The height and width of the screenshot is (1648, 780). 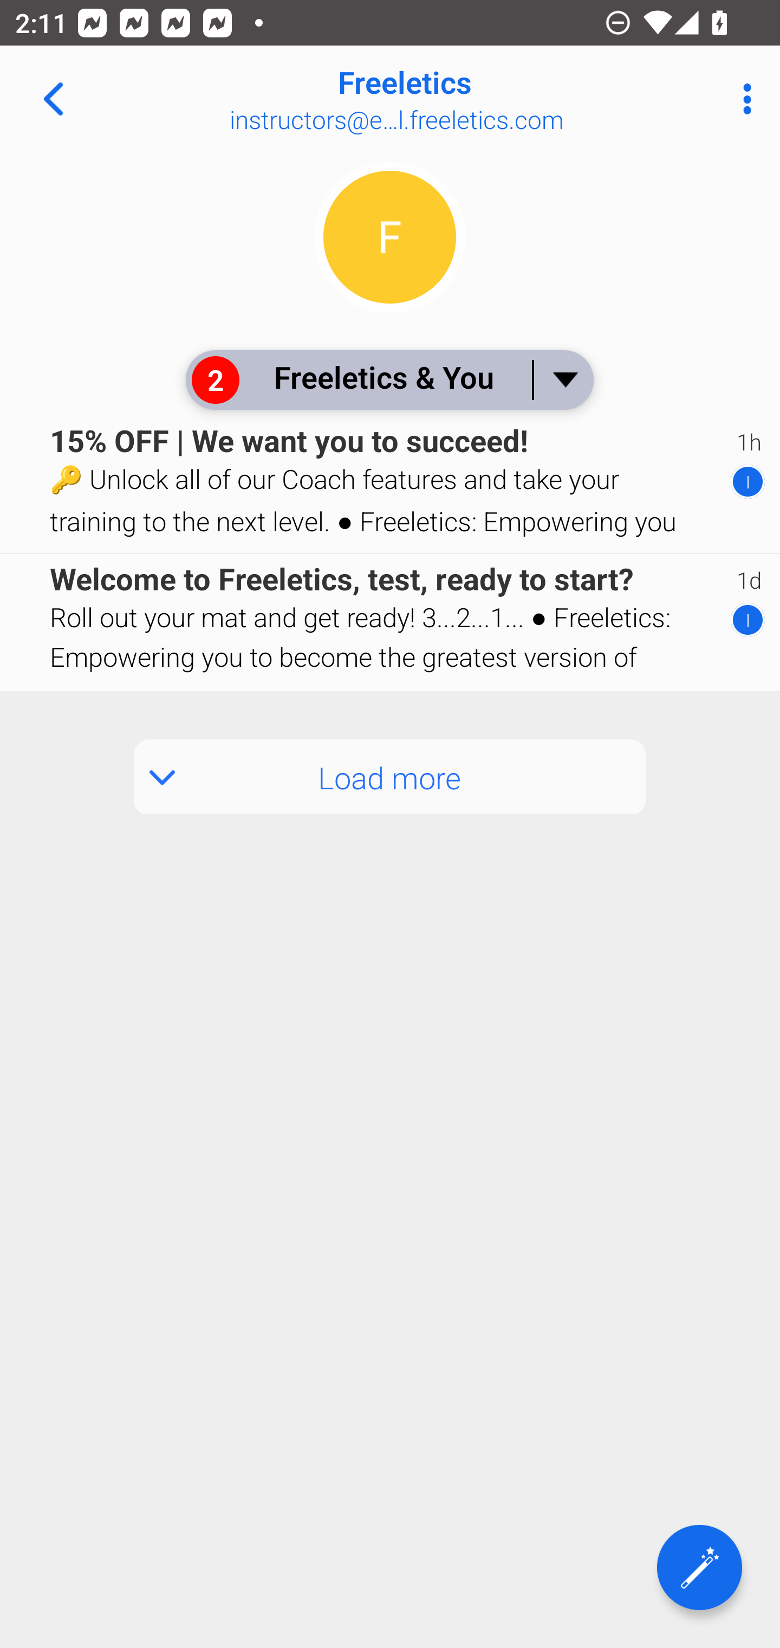 I want to click on 2 Freeletics & You, so click(x=389, y=379).